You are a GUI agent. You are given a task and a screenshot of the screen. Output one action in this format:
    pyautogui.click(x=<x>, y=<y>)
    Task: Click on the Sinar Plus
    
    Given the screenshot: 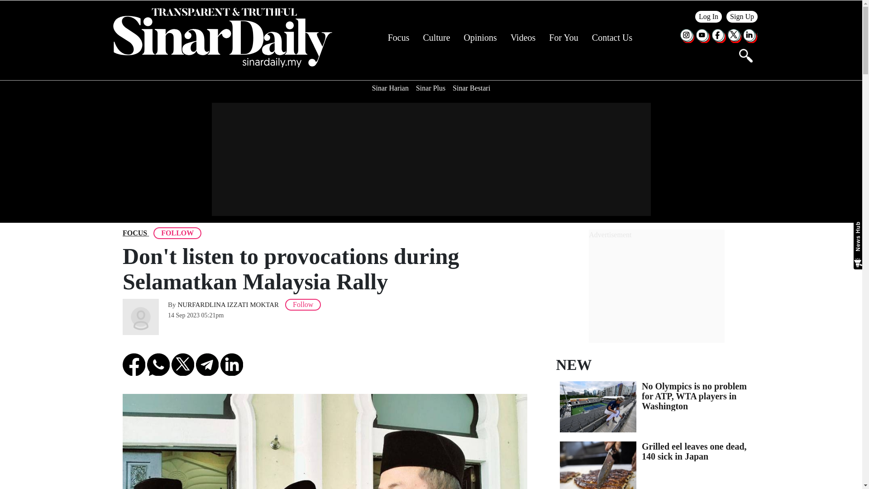 What is the action you would take?
    pyautogui.click(x=430, y=88)
    